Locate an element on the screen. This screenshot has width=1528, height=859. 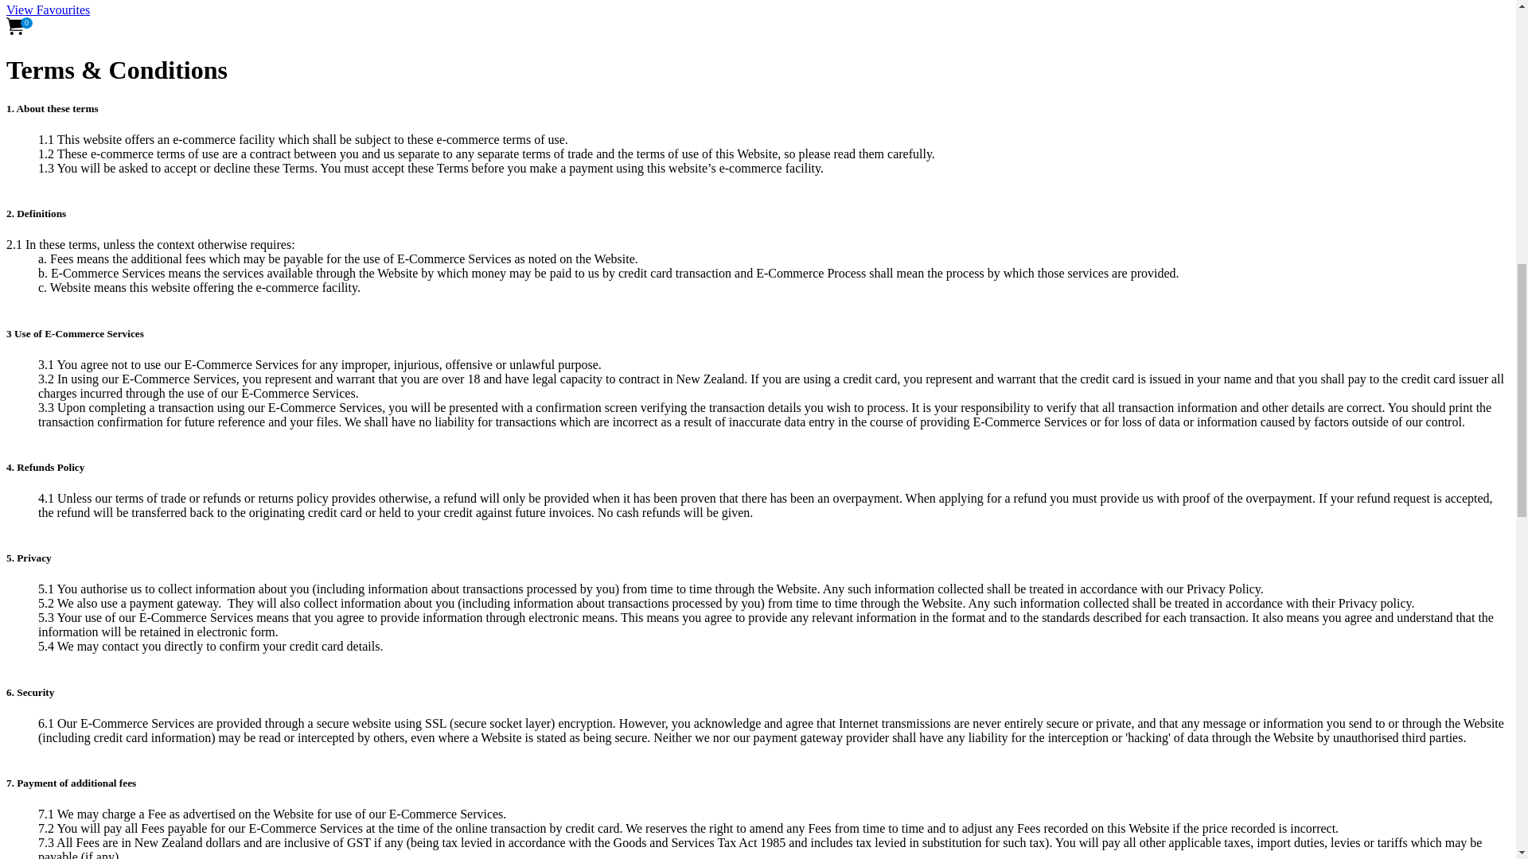
Login is located at coordinates (16, 2).